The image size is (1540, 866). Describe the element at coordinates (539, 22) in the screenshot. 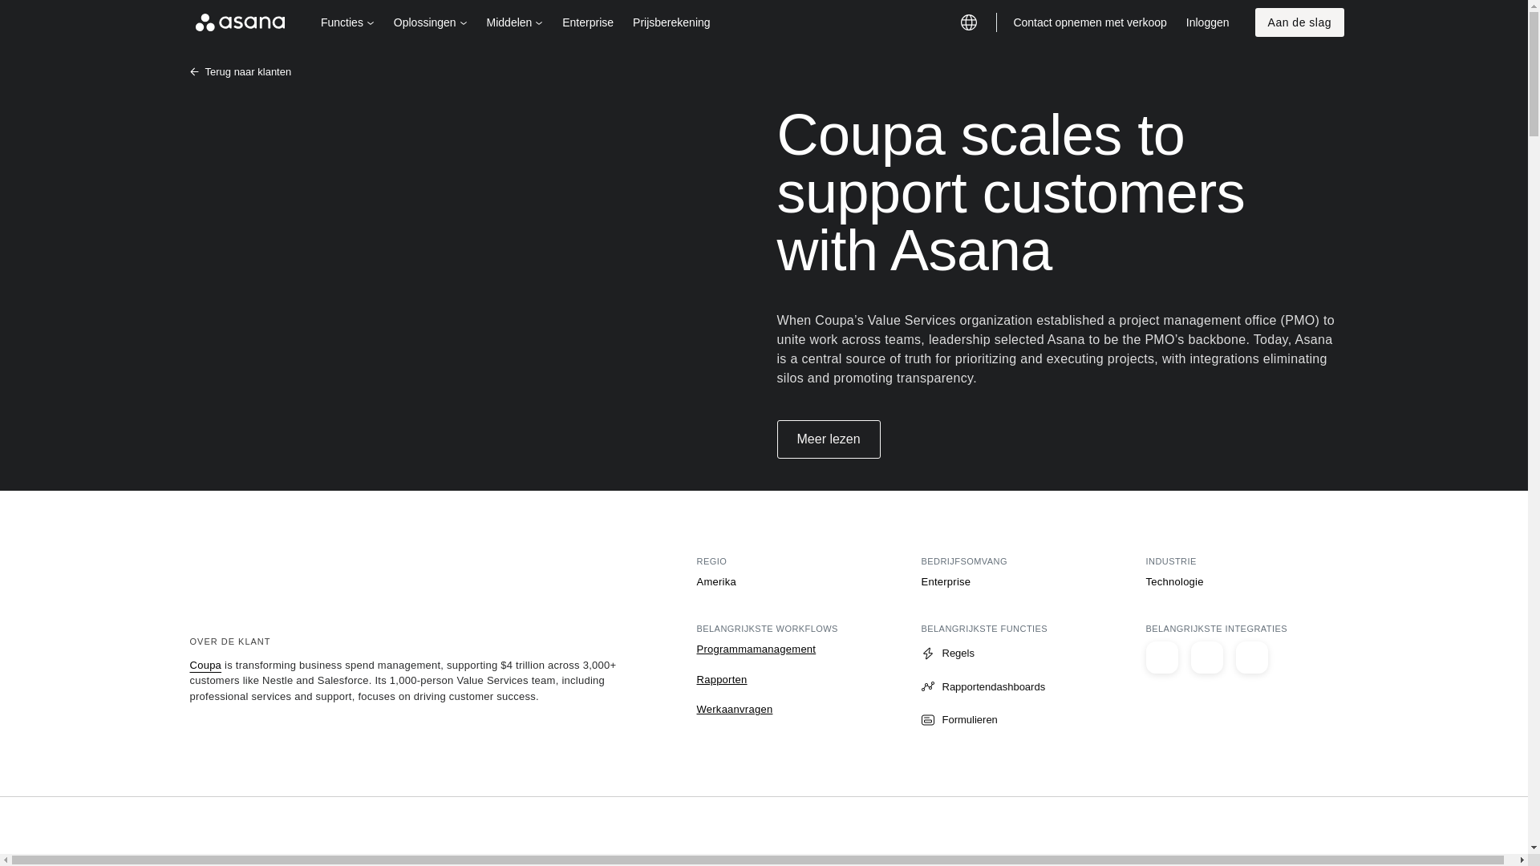

I see `chevron-down icon` at that location.